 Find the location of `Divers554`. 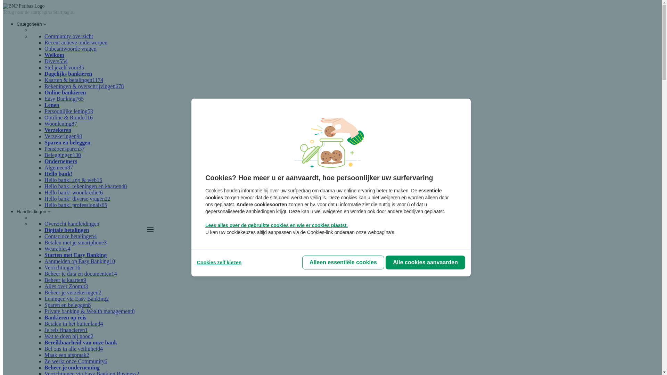

Divers554 is located at coordinates (56, 61).